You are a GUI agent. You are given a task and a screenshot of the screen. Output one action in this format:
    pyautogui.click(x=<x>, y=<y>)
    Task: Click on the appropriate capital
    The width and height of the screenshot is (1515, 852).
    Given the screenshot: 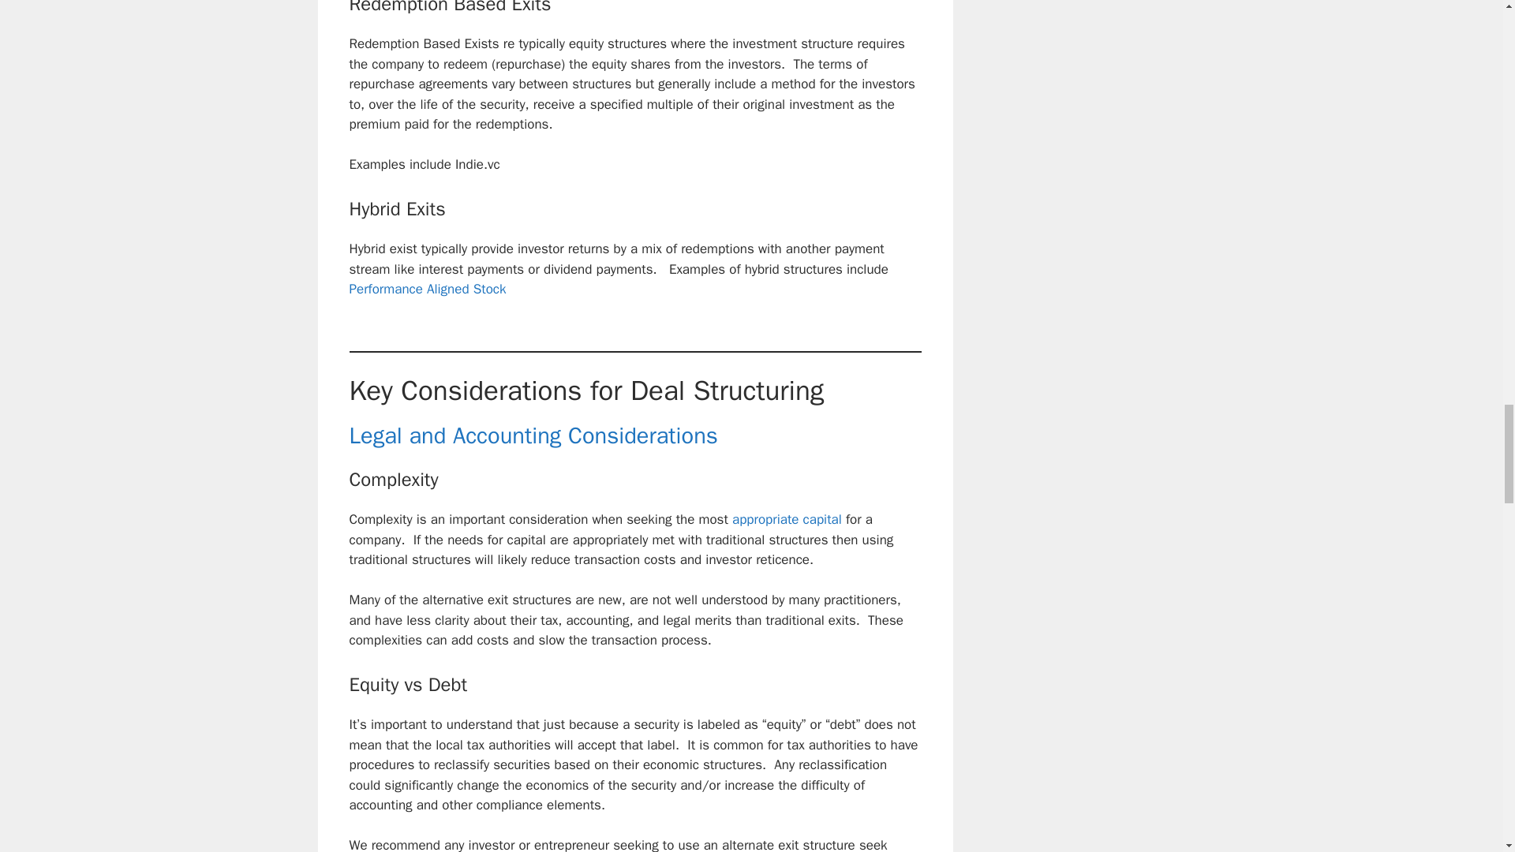 What is the action you would take?
    pyautogui.click(x=785, y=519)
    